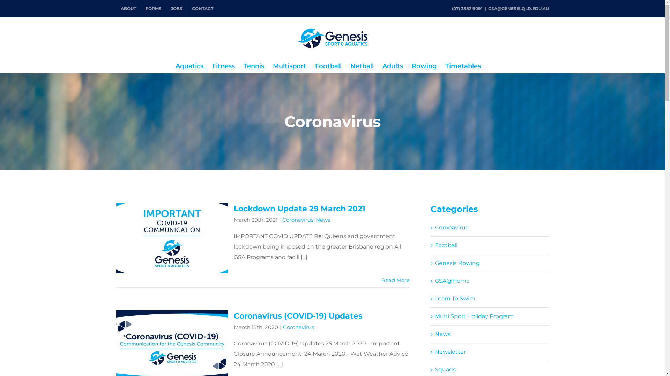 The width and height of the screenshot is (670, 376). Describe the element at coordinates (223, 66) in the screenshot. I see `Fitness` at that location.